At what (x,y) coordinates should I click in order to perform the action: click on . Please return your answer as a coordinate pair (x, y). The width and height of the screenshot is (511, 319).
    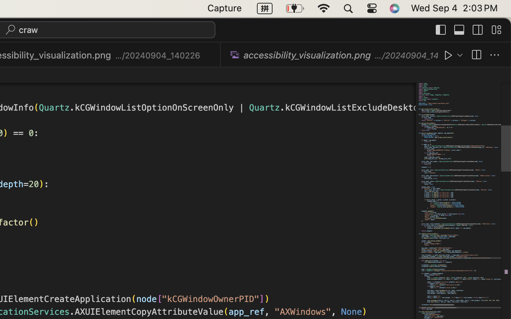
    Looking at the image, I should click on (476, 55).